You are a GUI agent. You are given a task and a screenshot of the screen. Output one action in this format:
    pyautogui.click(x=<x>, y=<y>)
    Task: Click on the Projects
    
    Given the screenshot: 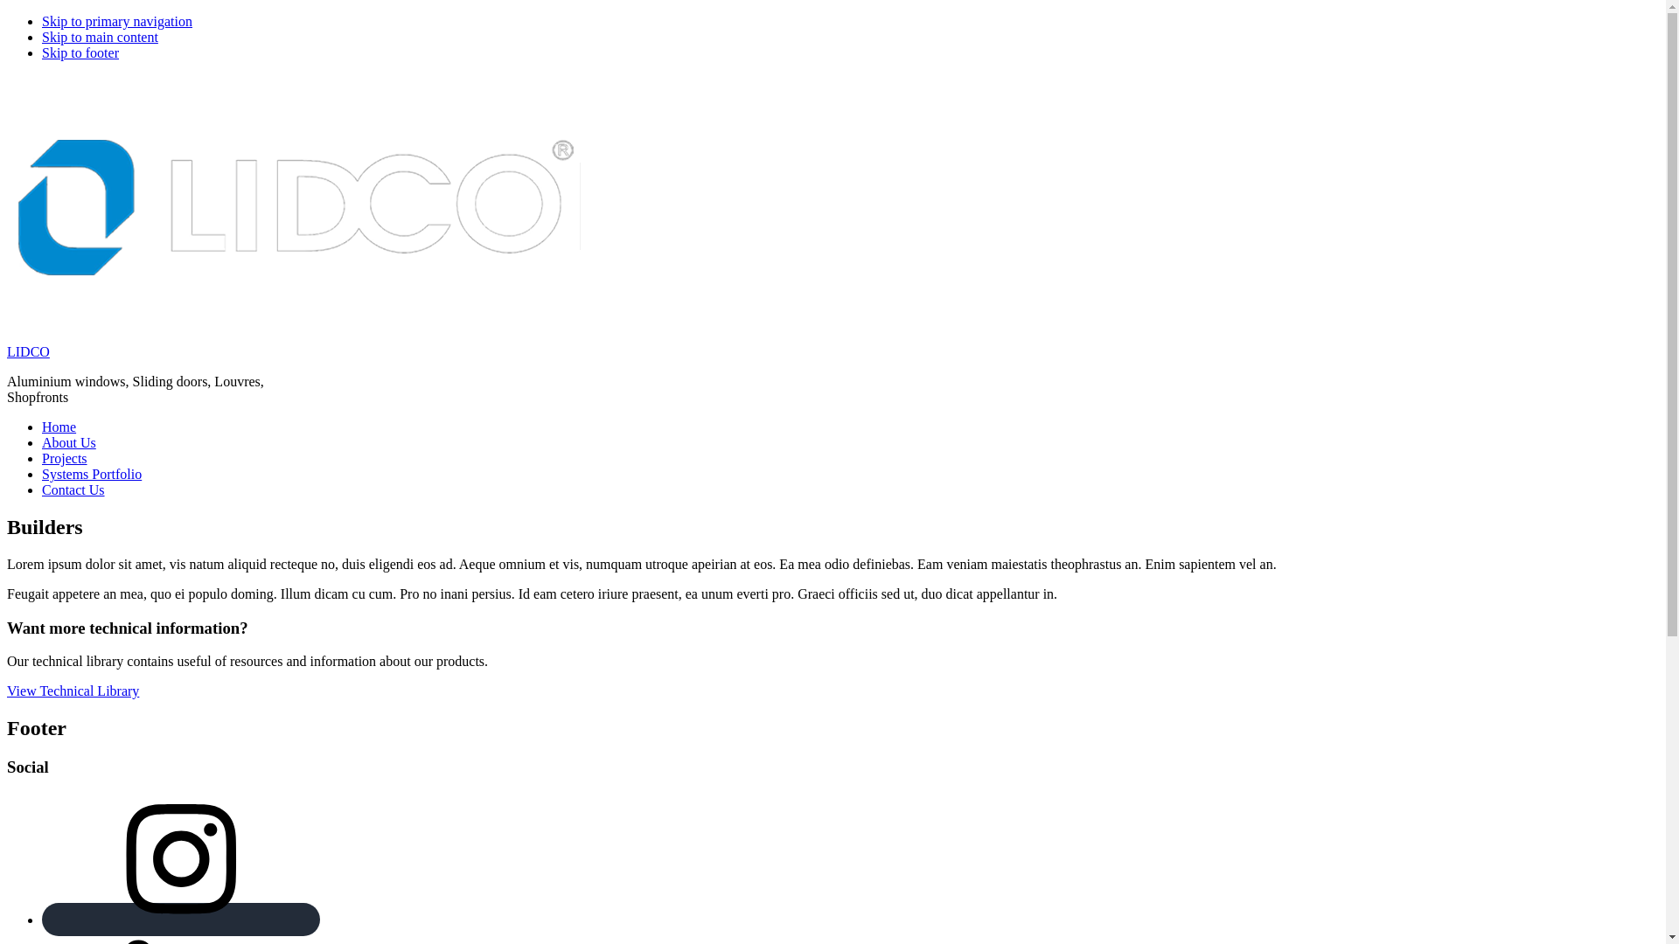 What is the action you would take?
    pyautogui.click(x=65, y=458)
    